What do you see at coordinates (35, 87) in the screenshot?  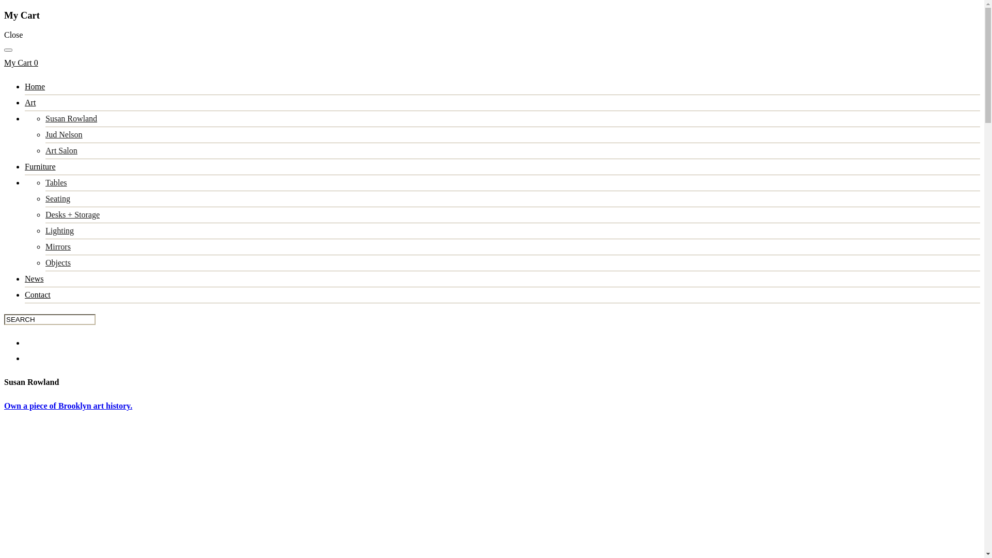 I see `Home` at bounding box center [35, 87].